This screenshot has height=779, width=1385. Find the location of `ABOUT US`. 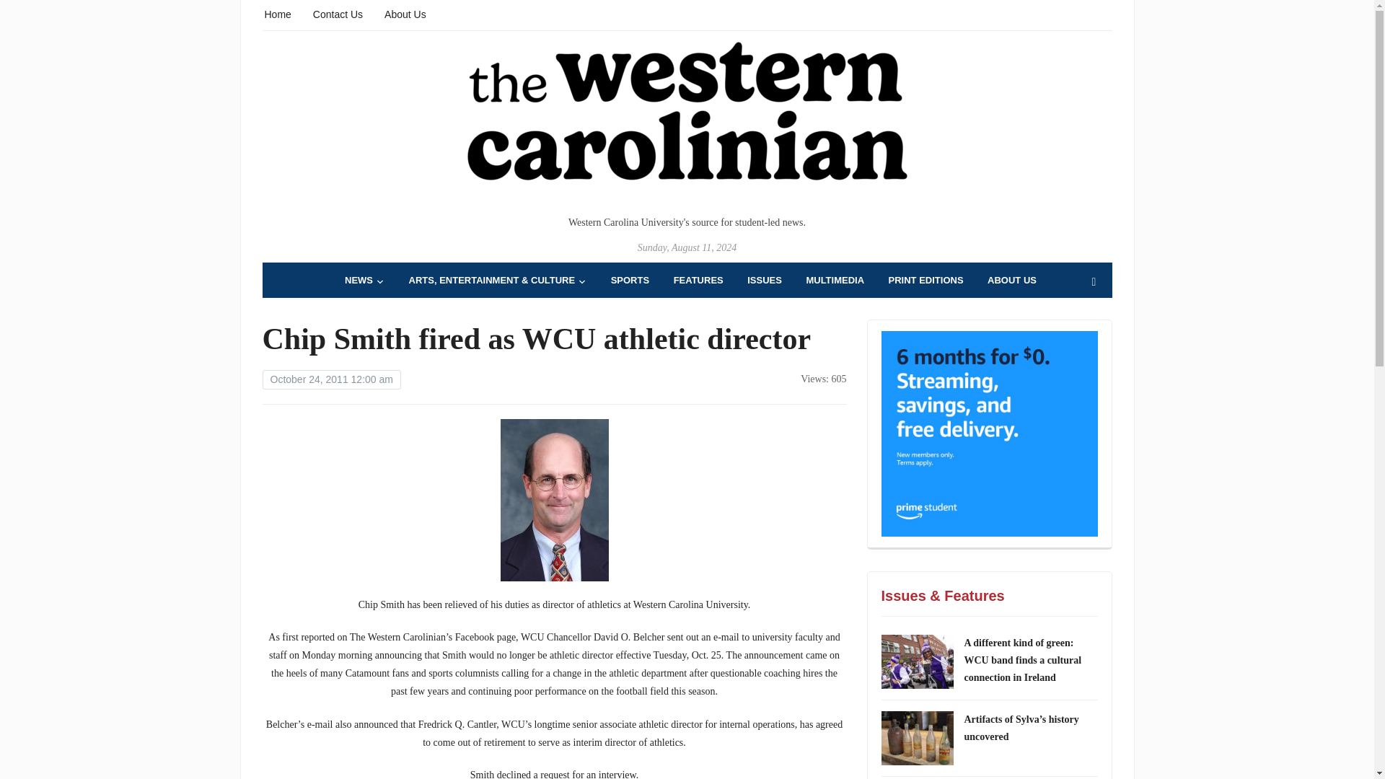

ABOUT US is located at coordinates (1011, 280).